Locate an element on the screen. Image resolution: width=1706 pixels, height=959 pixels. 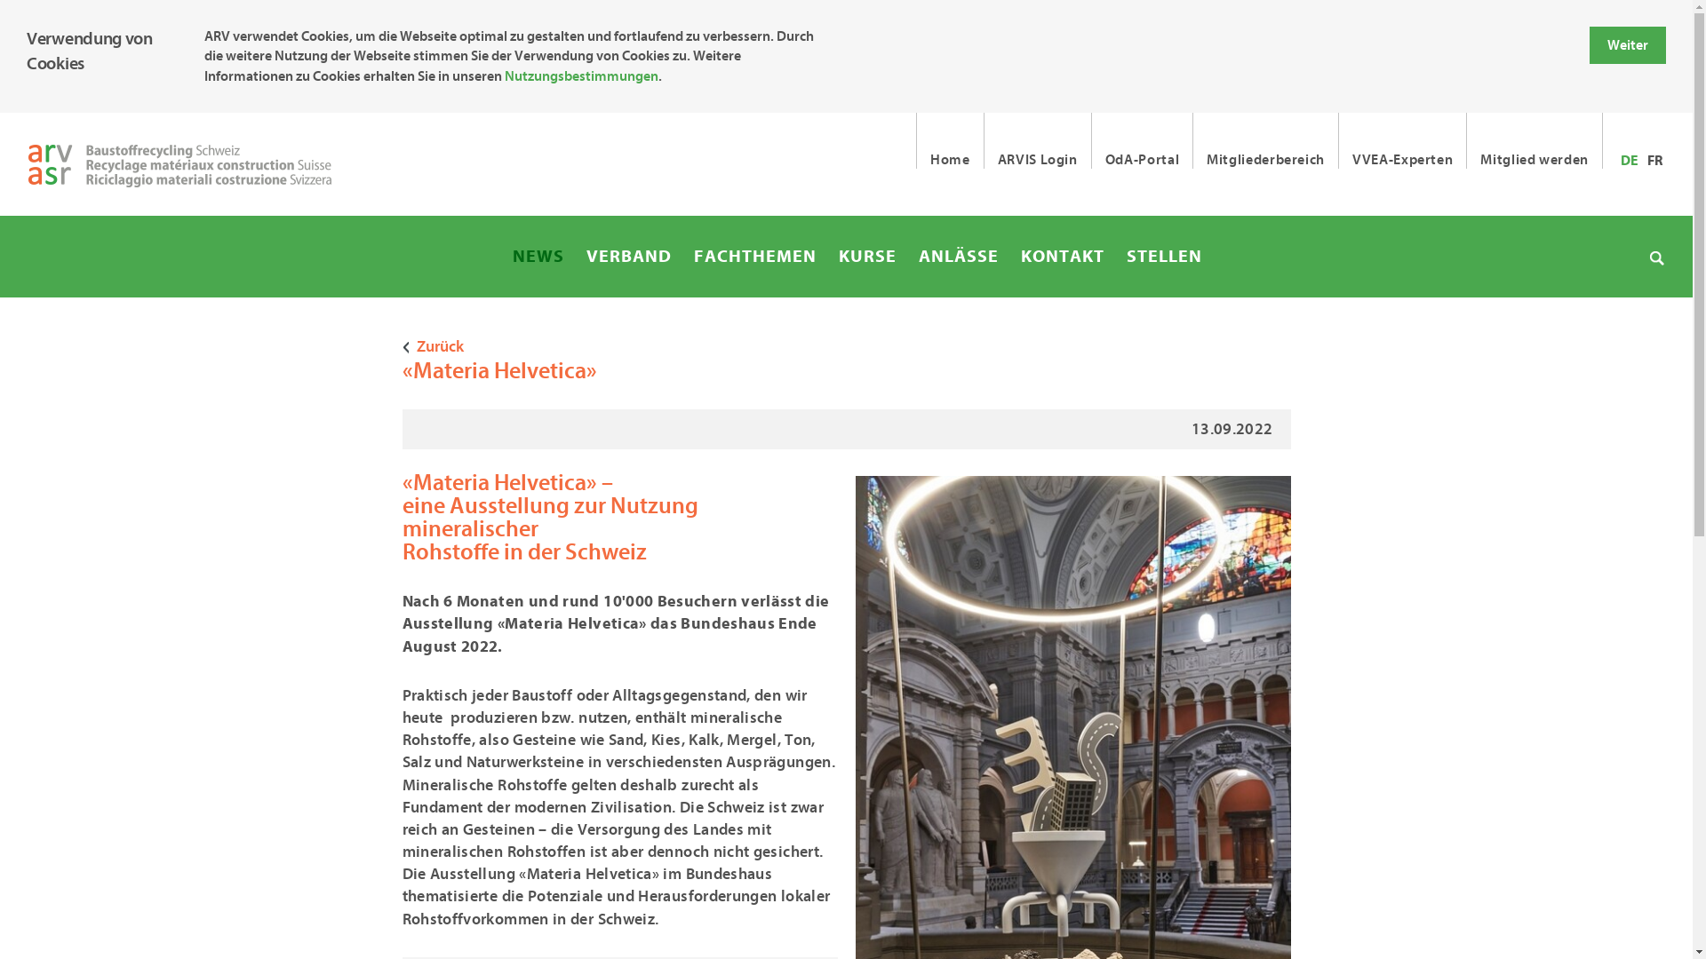
Nutzungsbestimmungen is located at coordinates (581, 76).